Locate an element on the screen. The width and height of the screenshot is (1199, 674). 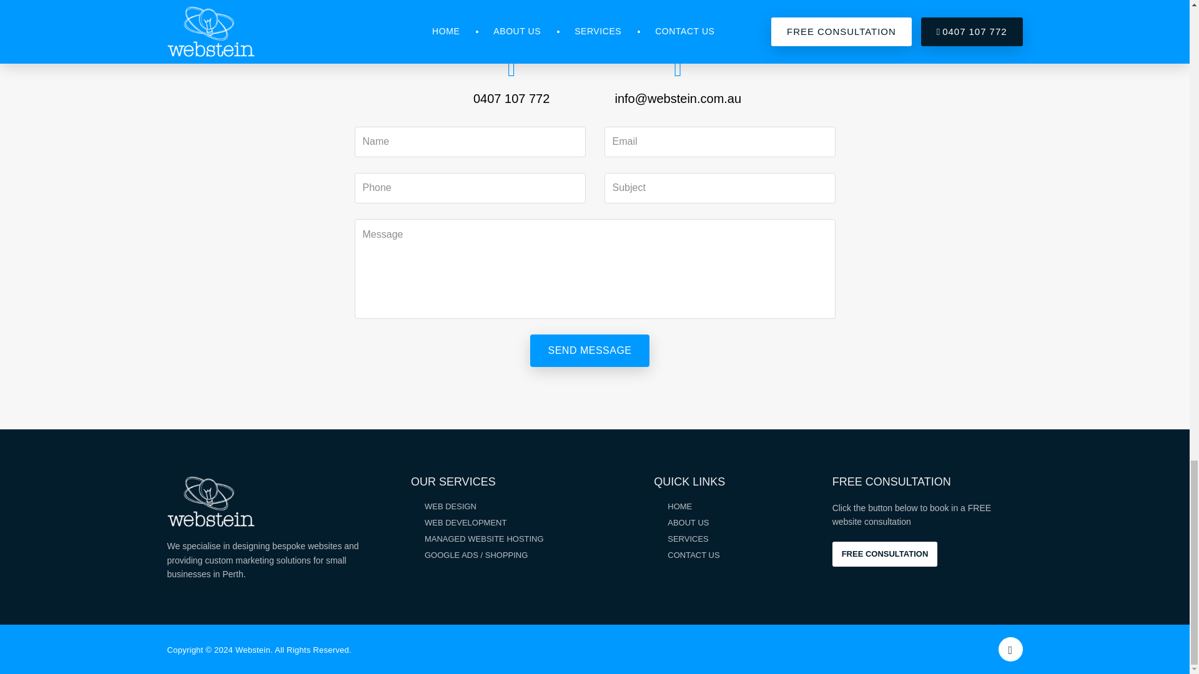
WEB DESIGN is located at coordinates (450, 506).